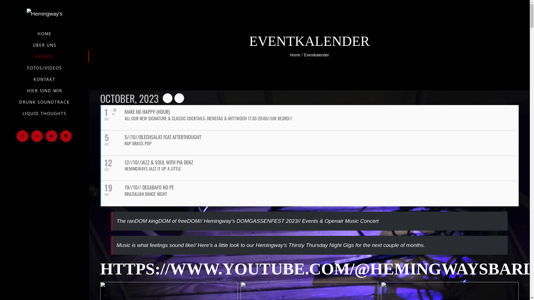 This screenshot has width=534, height=300. Describe the element at coordinates (295, 55) in the screenshot. I see `Home` at that location.